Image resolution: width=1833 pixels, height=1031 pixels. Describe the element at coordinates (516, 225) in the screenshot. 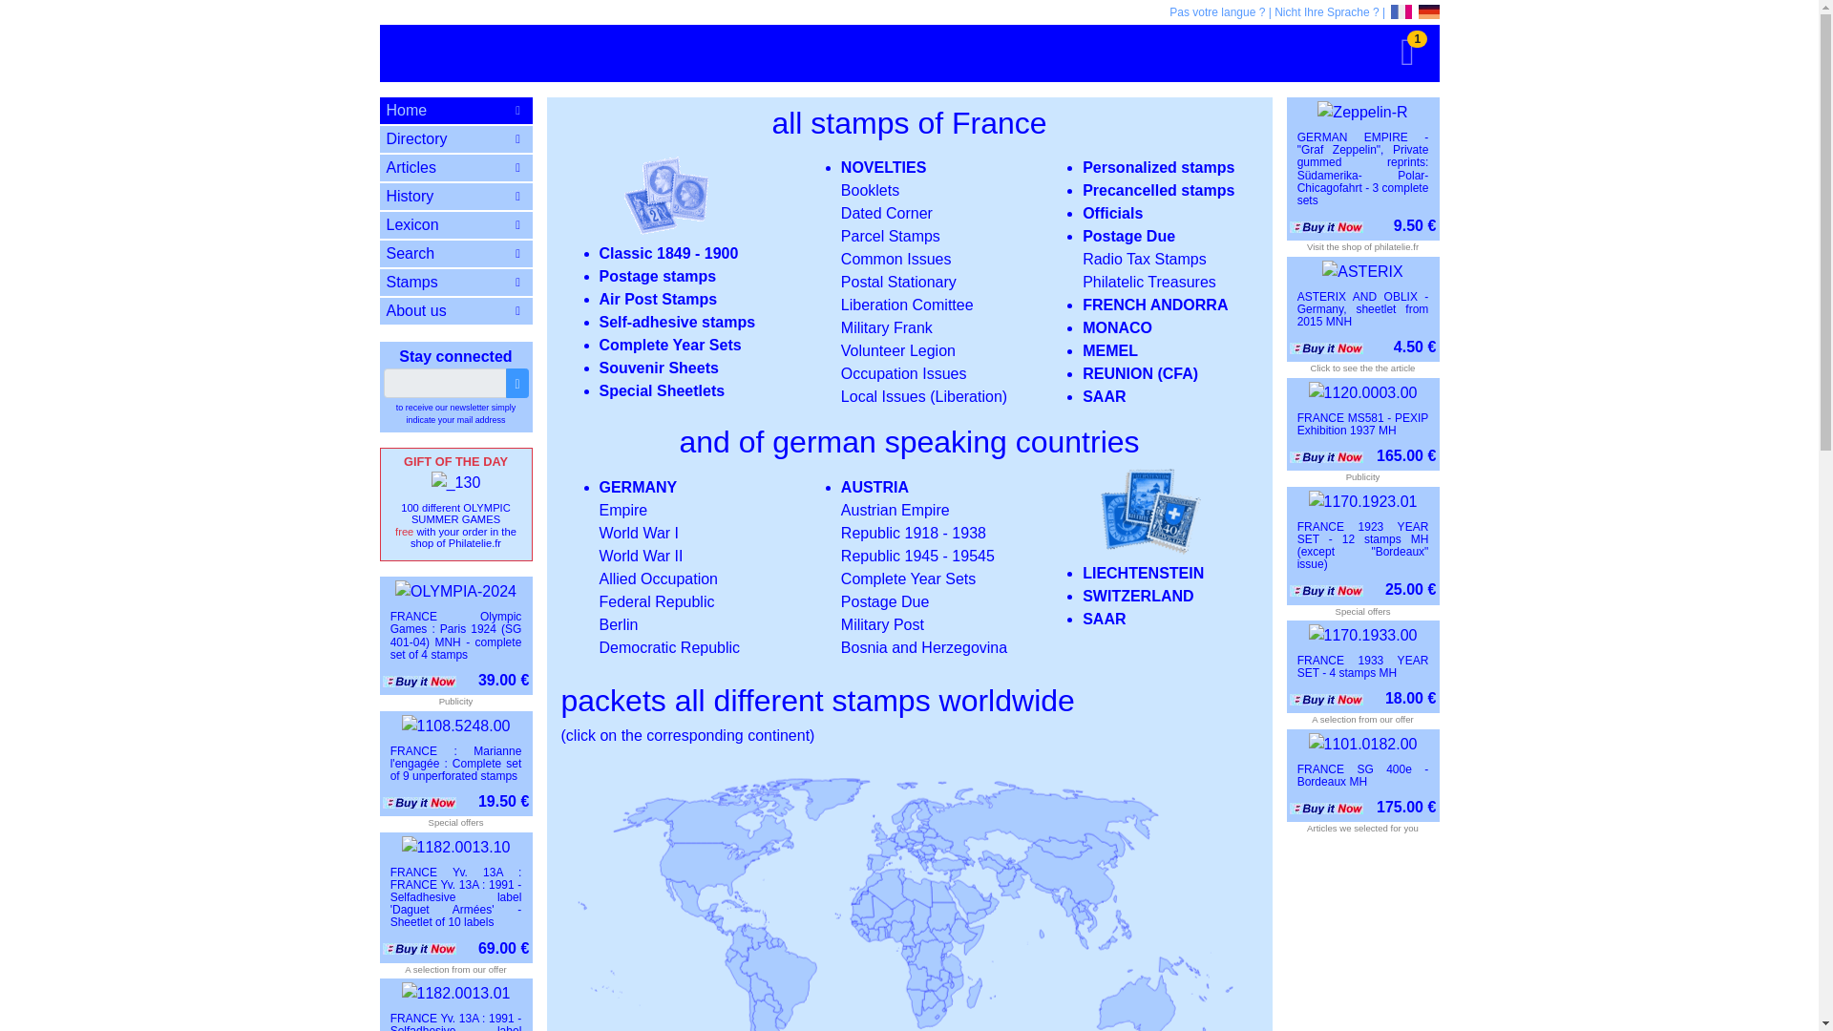

I see `question-mark` at that location.